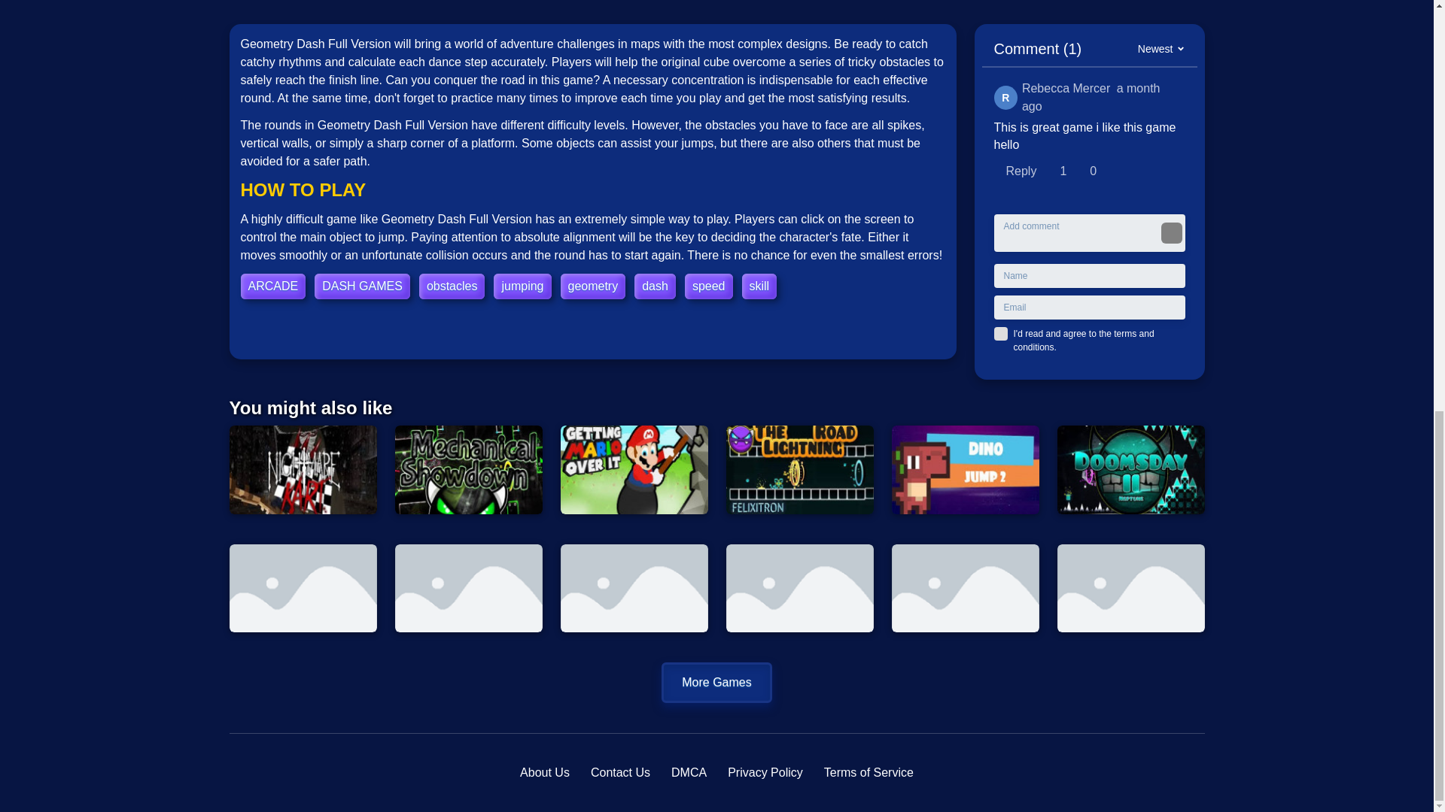 The height and width of the screenshot is (812, 1445). What do you see at coordinates (765, 773) in the screenshot?
I see `Privacy Policy` at bounding box center [765, 773].